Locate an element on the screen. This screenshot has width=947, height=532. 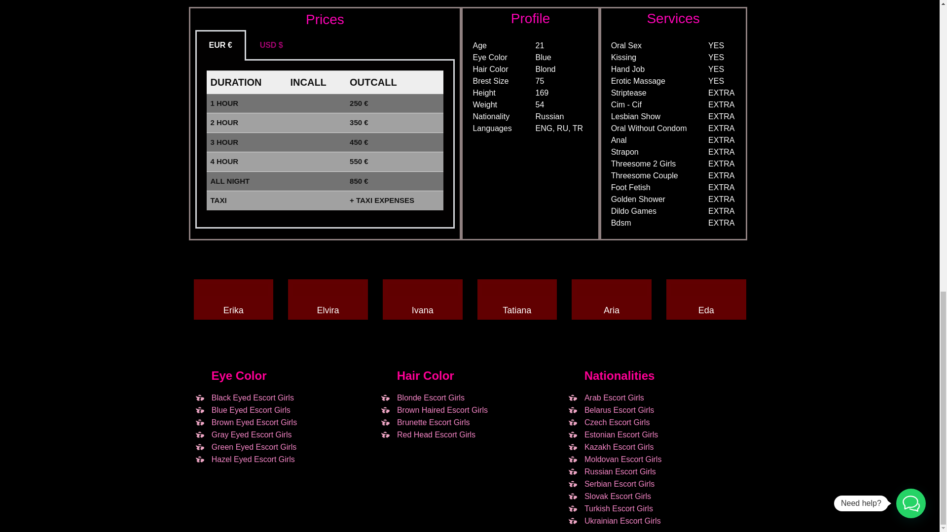
Black Eyed Escort Girls is located at coordinates (243, 397).